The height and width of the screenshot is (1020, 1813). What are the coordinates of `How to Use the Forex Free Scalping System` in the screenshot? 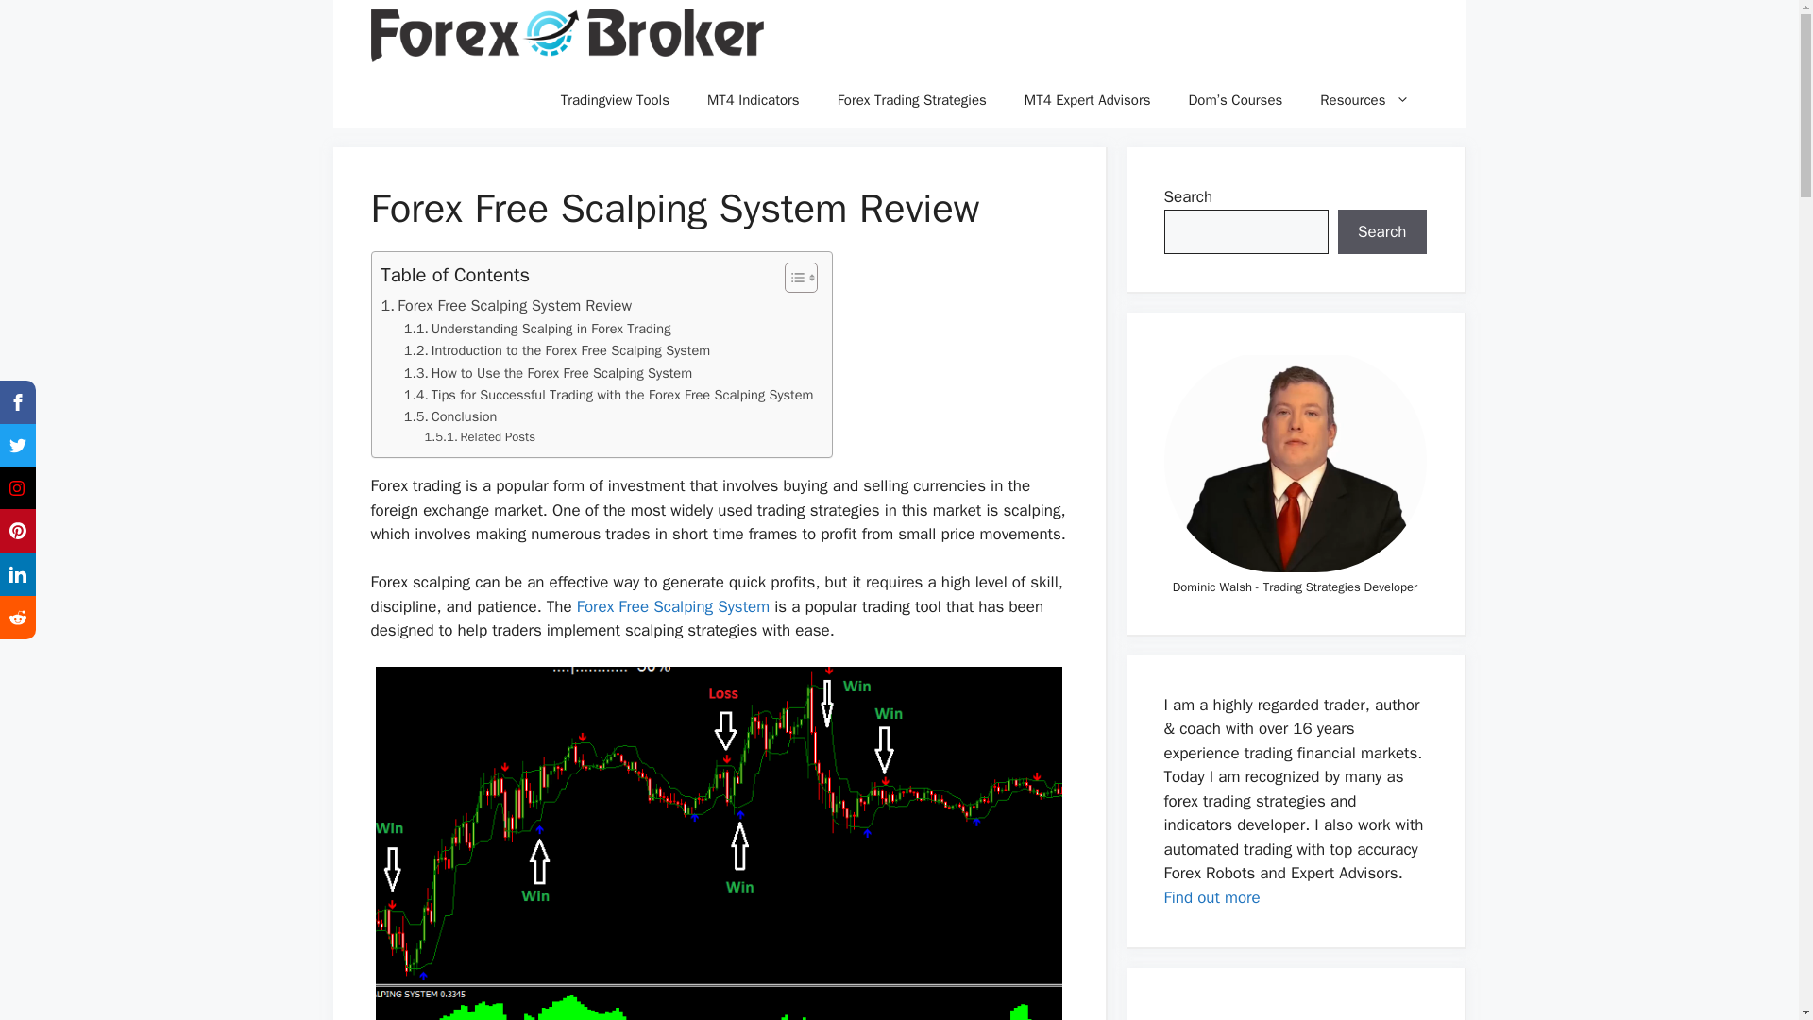 It's located at (548, 374).